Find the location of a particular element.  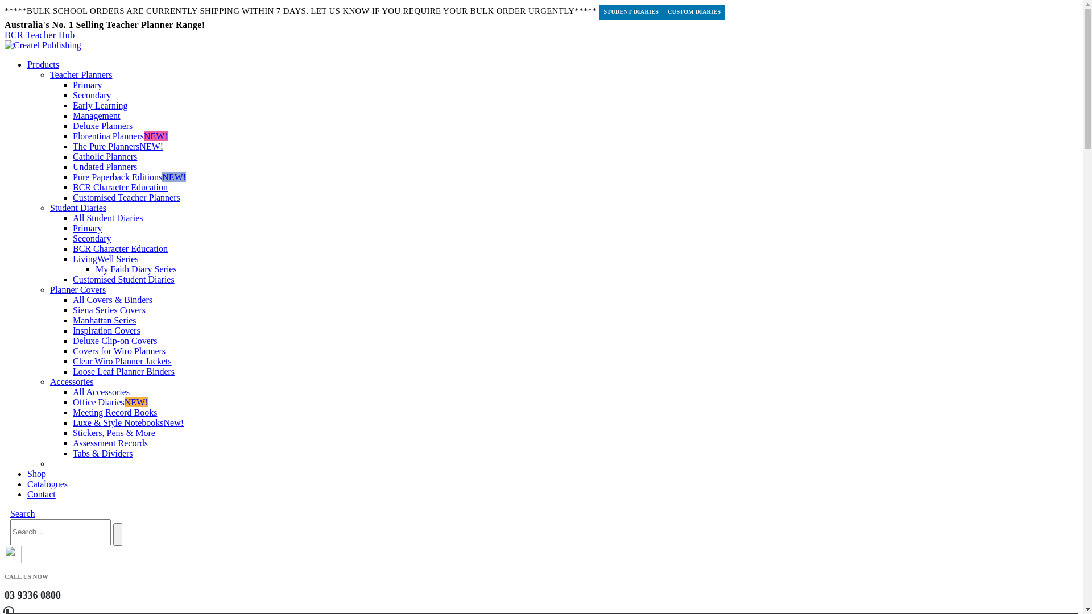

Createl Publishing - Planning for Success is located at coordinates (43, 45).